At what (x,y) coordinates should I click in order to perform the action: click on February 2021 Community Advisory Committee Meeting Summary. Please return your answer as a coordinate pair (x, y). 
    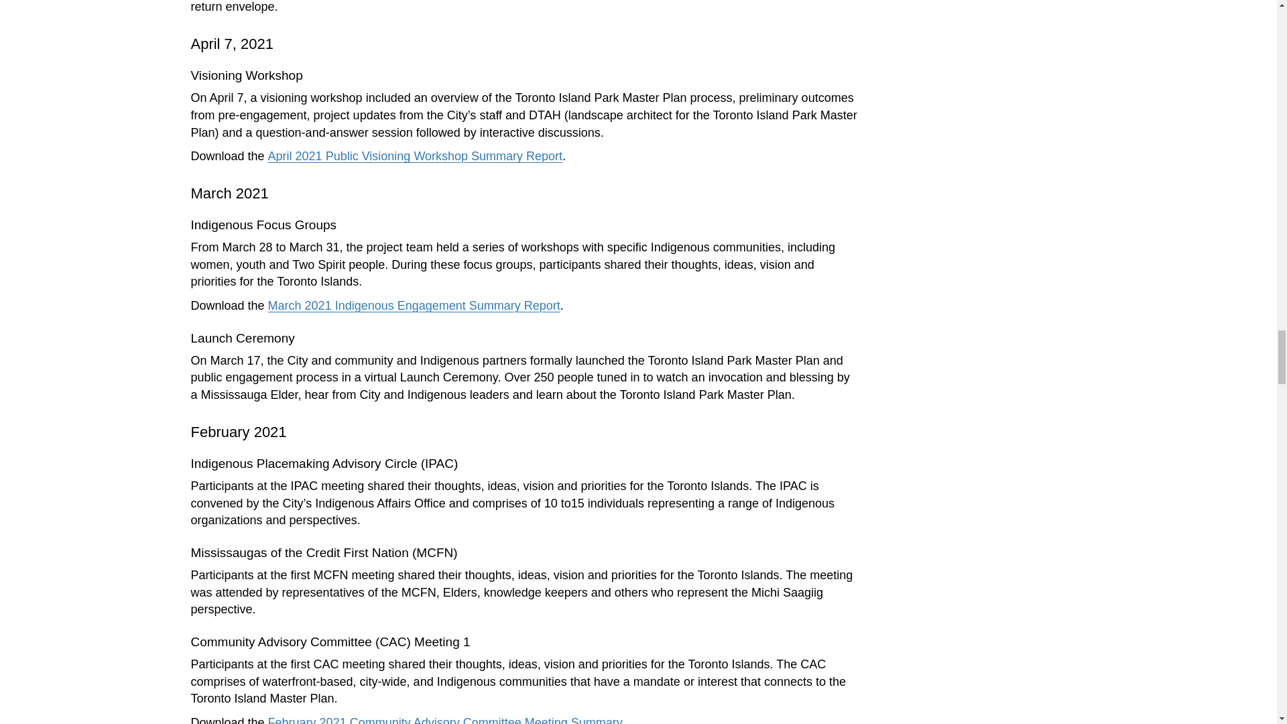
    Looking at the image, I should click on (445, 720).